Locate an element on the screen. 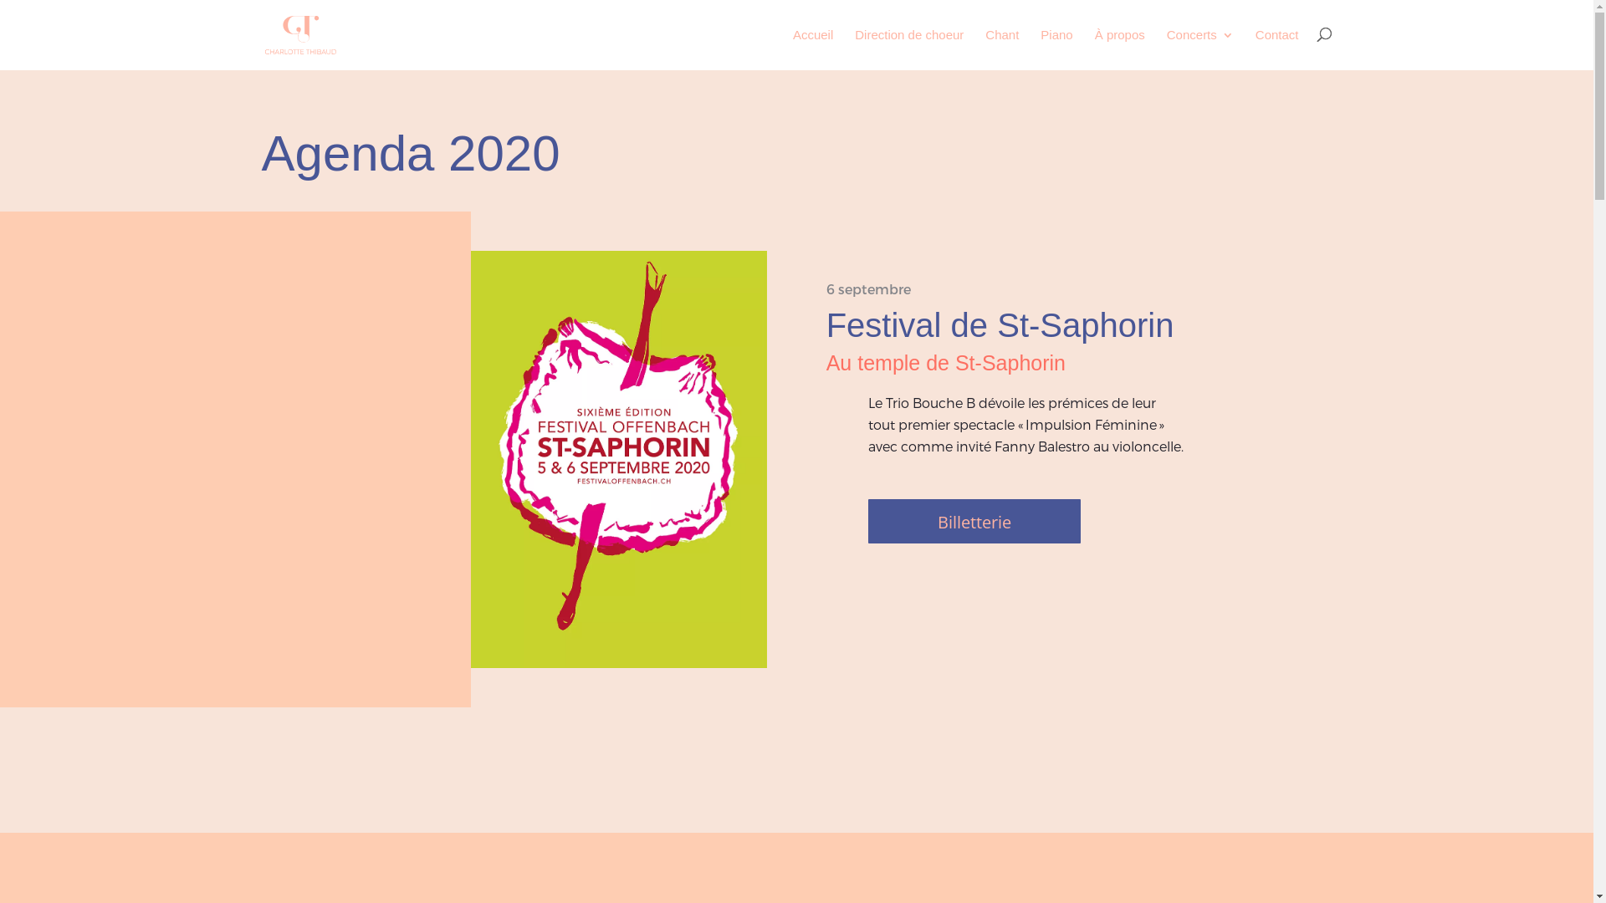  Piano is located at coordinates (1056, 48).